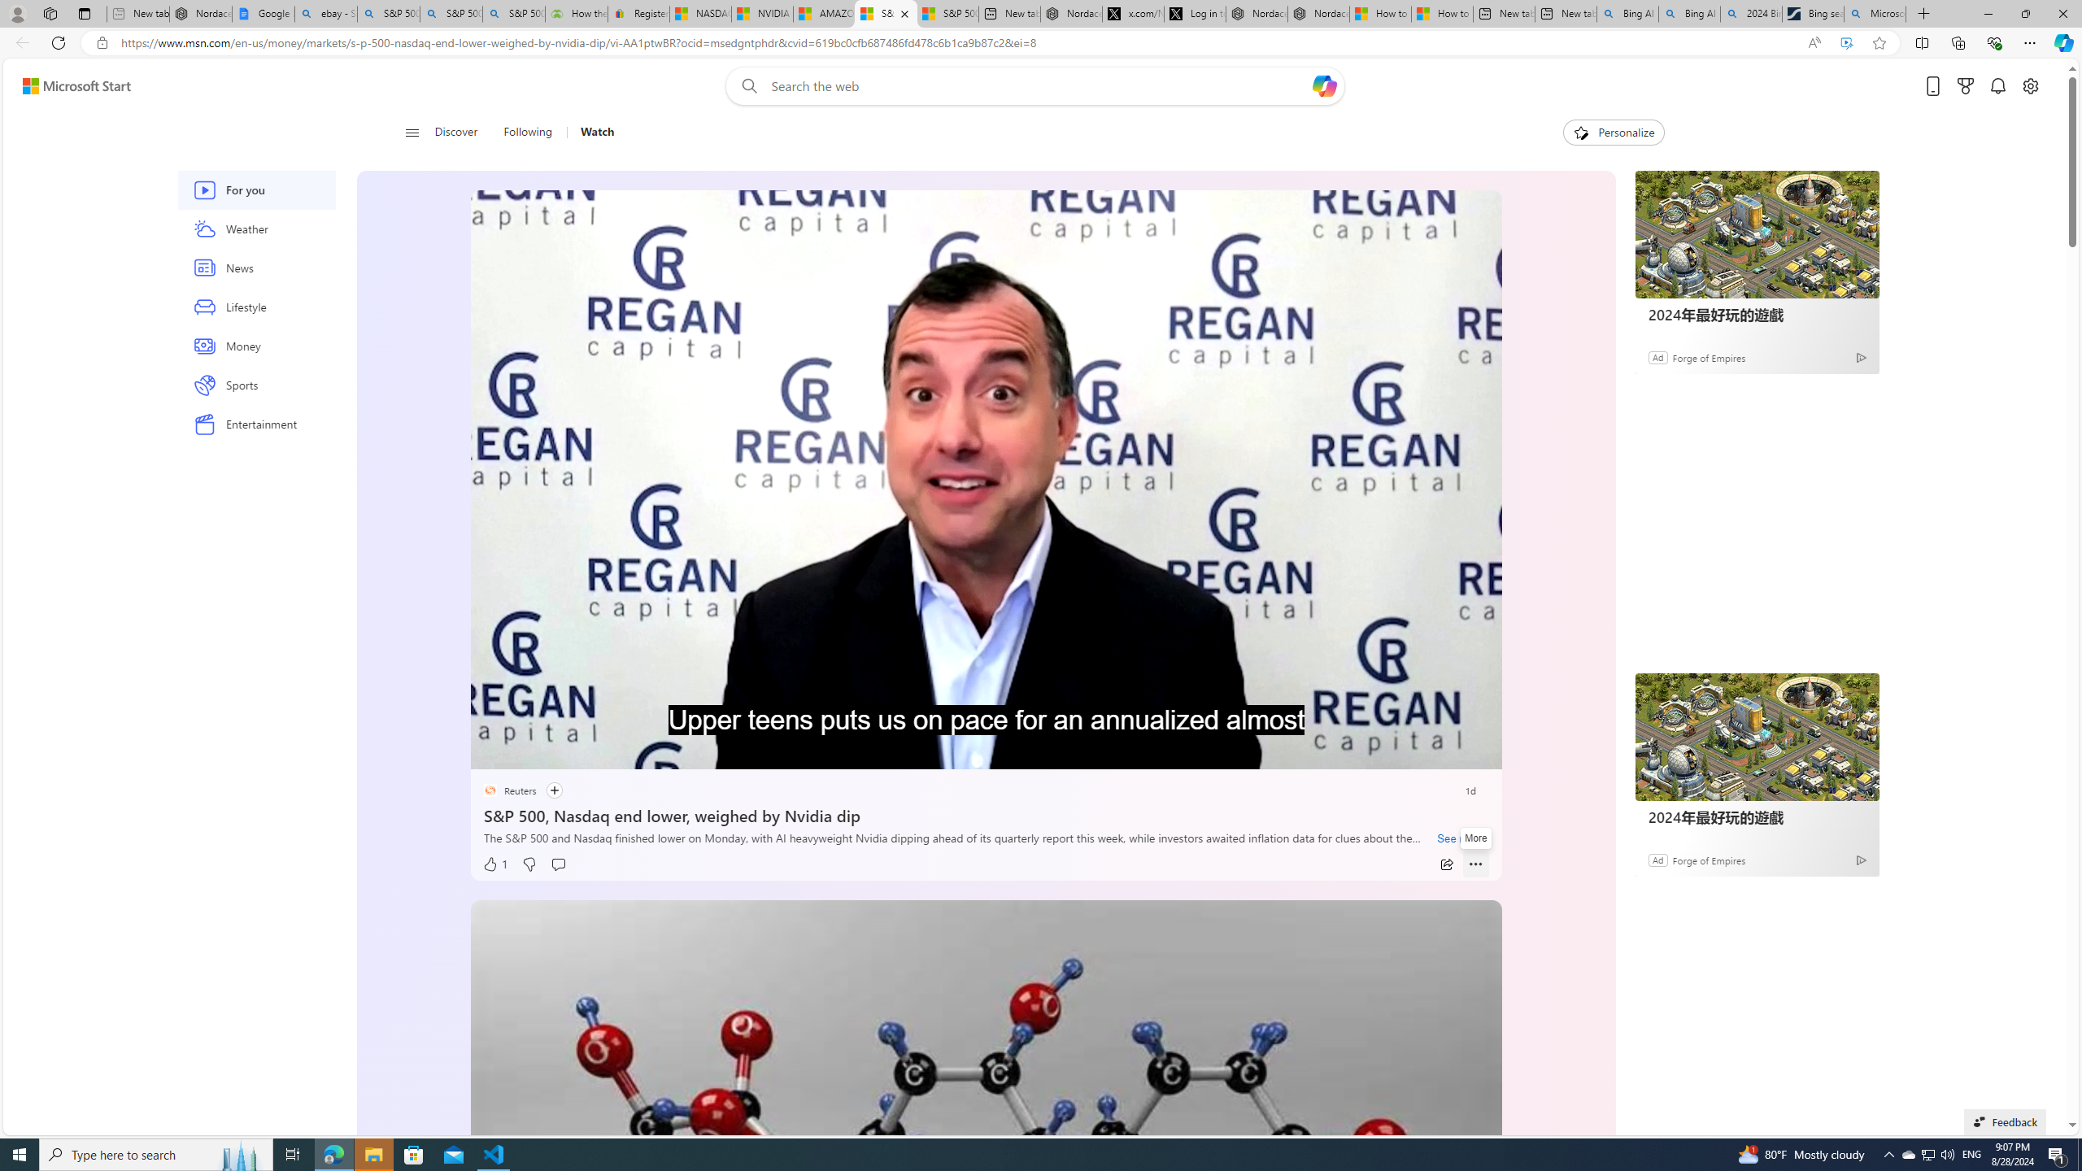  I want to click on Register: Create a personal eBay account, so click(639, 14).